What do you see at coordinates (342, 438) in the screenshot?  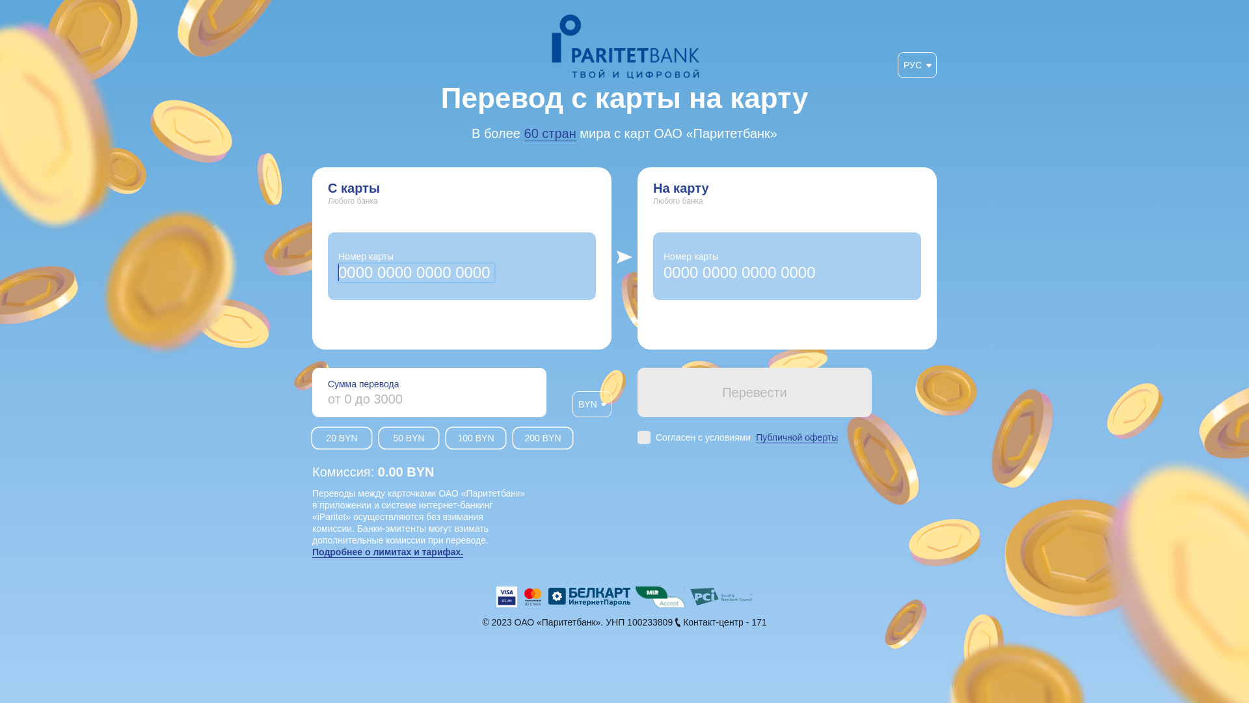 I see `20 BYN` at bounding box center [342, 438].